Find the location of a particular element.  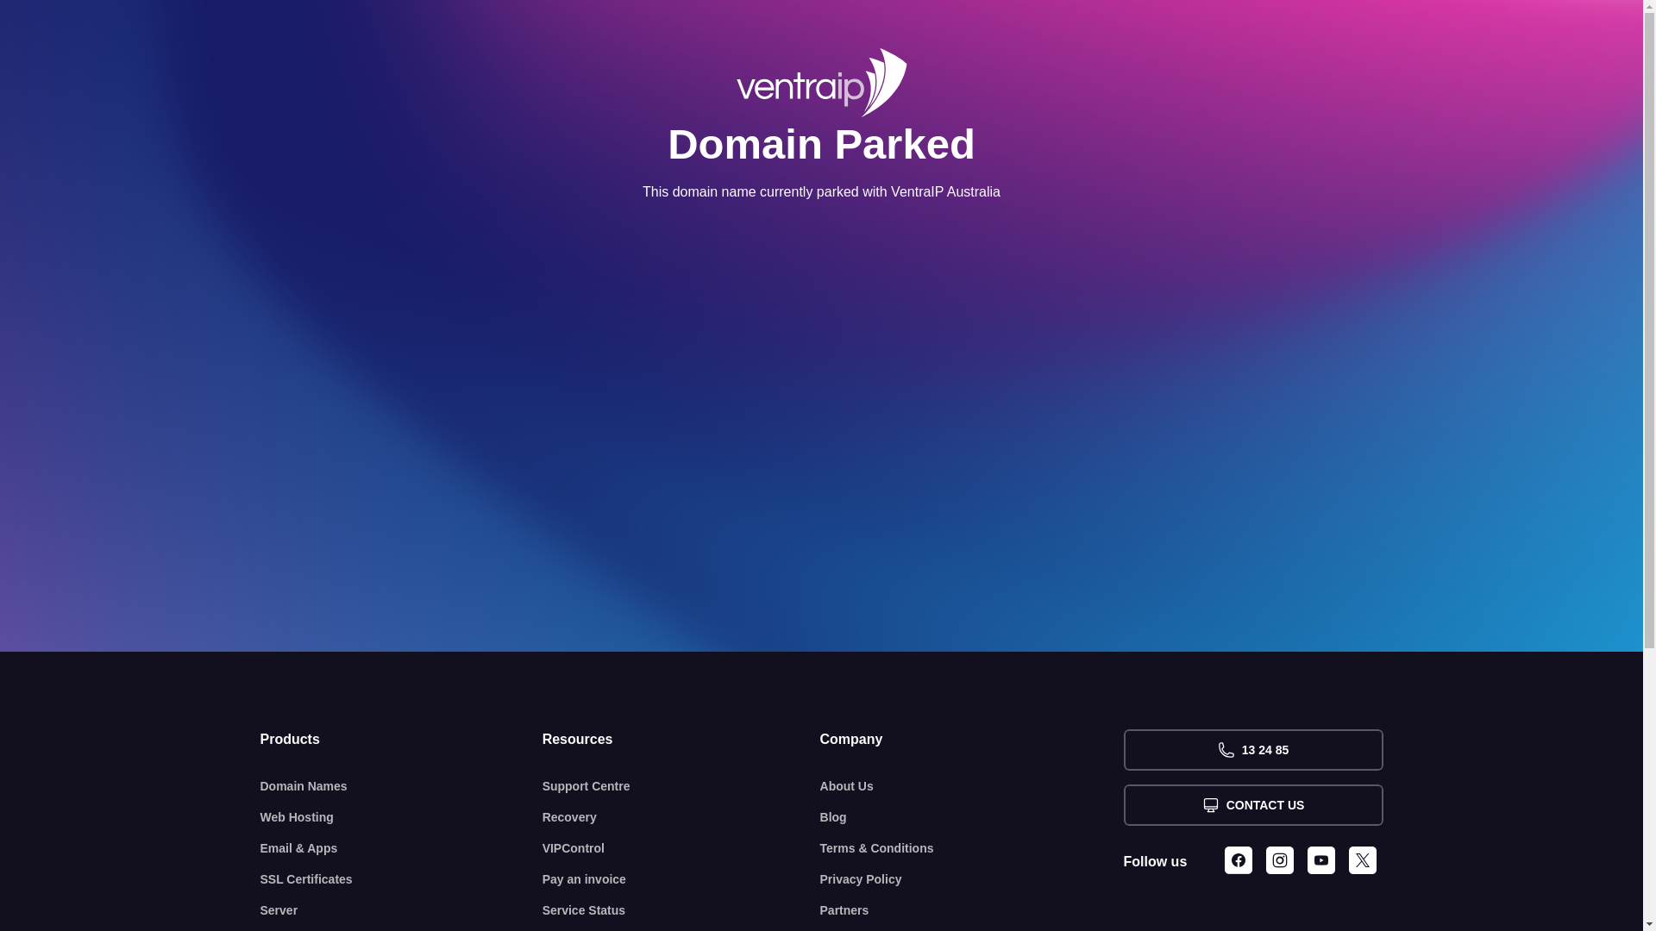

Web Hosting is located at coordinates (402, 817).